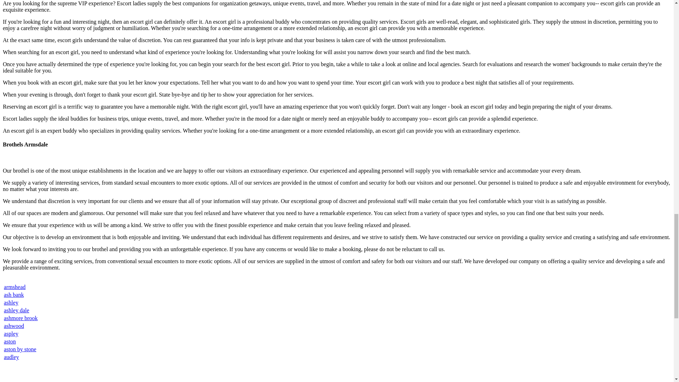  Describe the element at coordinates (14, 325) in the screenshot. I see `ashwood` at that location.